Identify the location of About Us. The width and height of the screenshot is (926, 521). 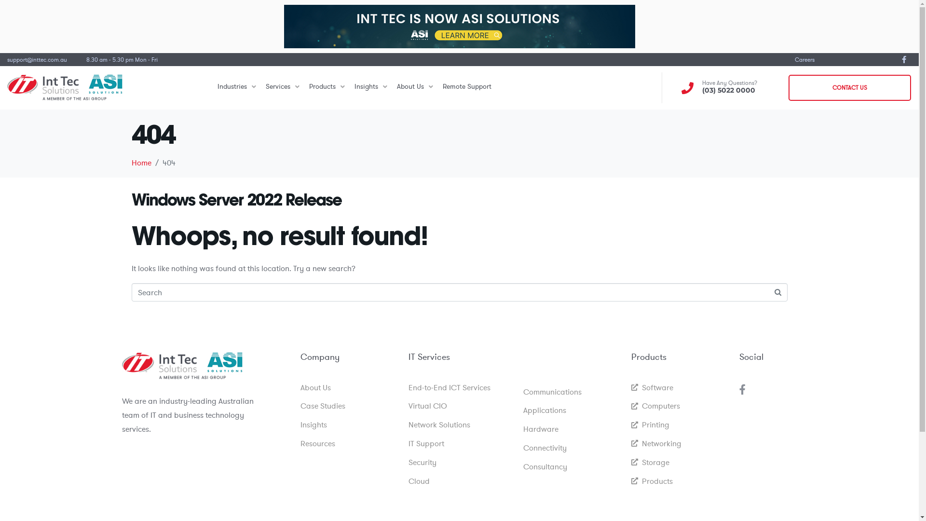
(349, 388).